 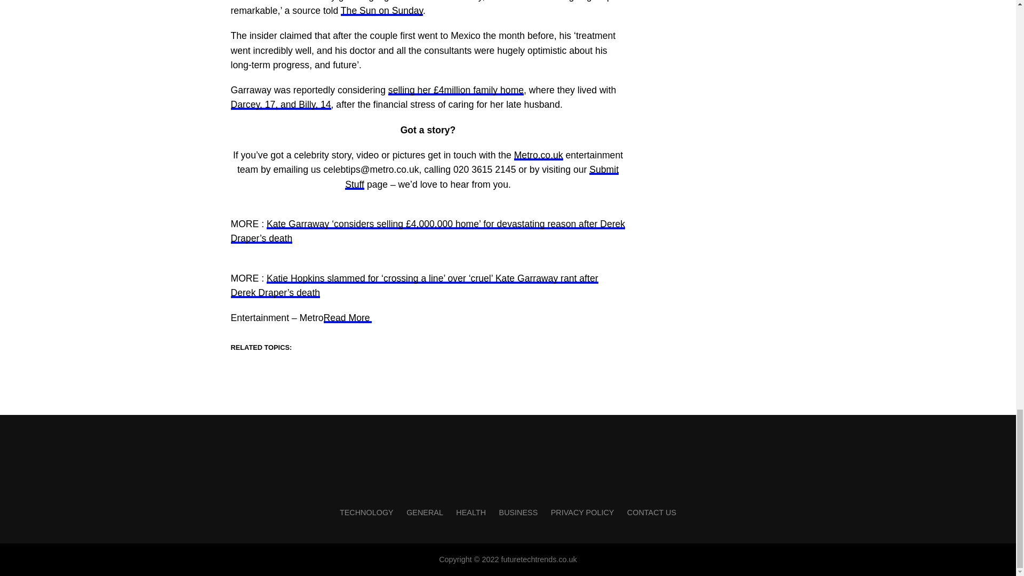 What do you see at coordinates (382, 11) in the screenshot?
I see `The Sun on Sunday` at bounding box center [382, 11].